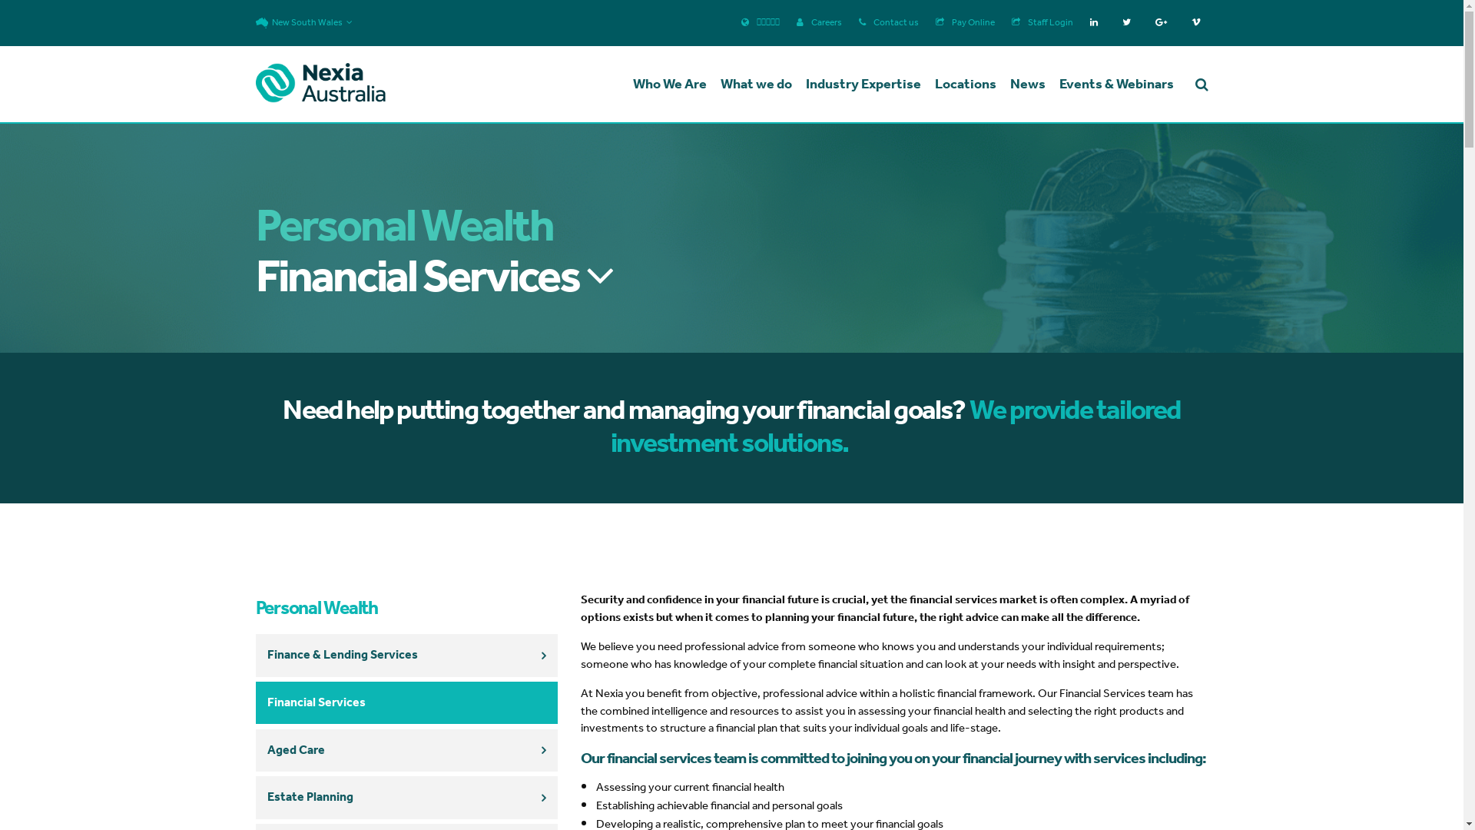 Image resolution: width=1475 pixels, height=830 pixels. Describe the element at coordinates (1097, 22) in the screenshot. I see `Linkedin` at that location.